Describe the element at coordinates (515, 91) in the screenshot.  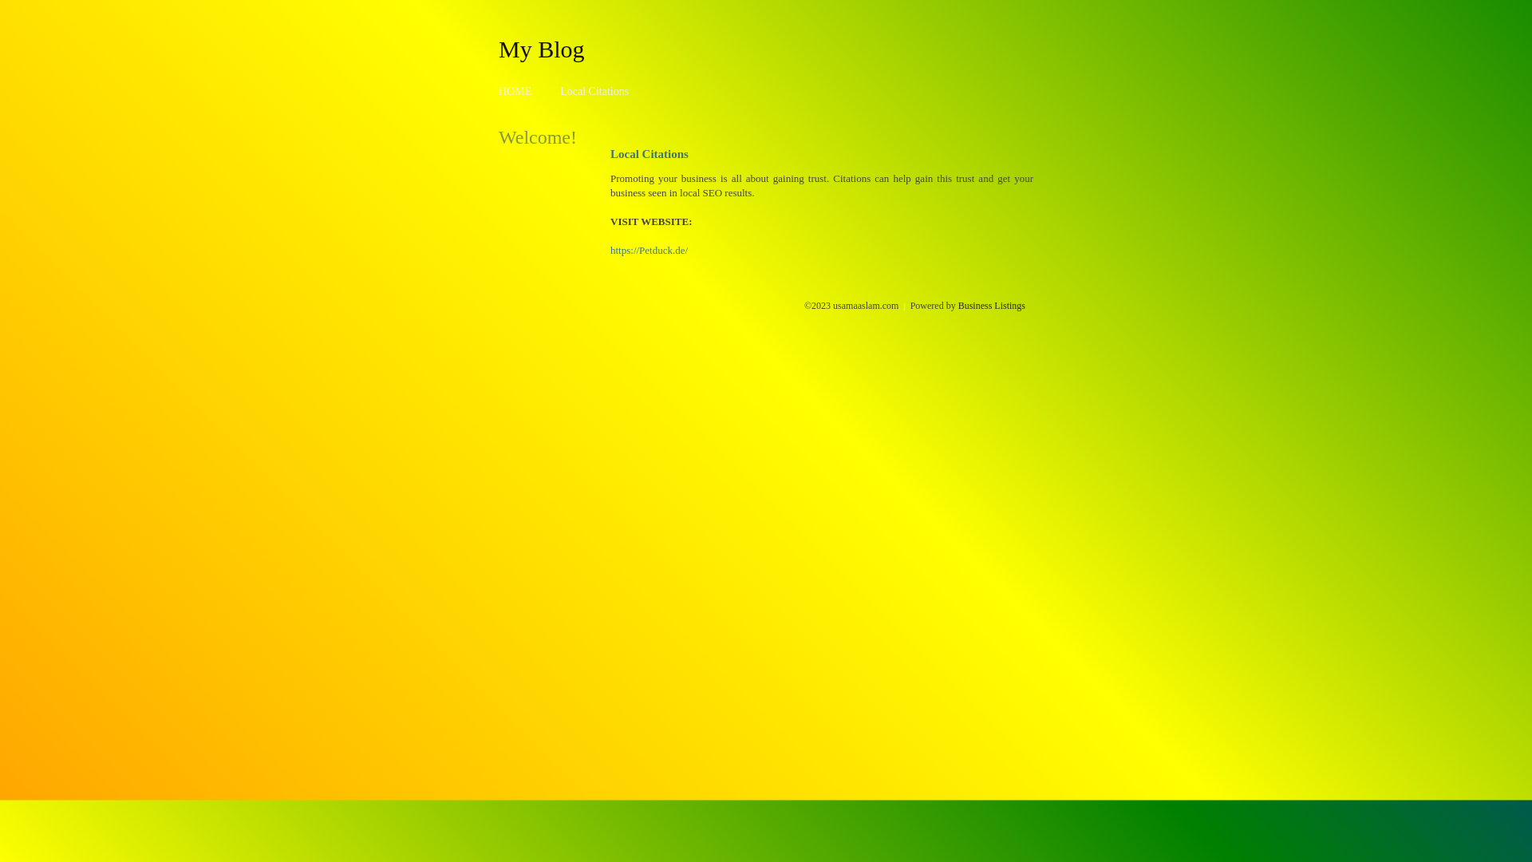
I see `HOME` at that location.